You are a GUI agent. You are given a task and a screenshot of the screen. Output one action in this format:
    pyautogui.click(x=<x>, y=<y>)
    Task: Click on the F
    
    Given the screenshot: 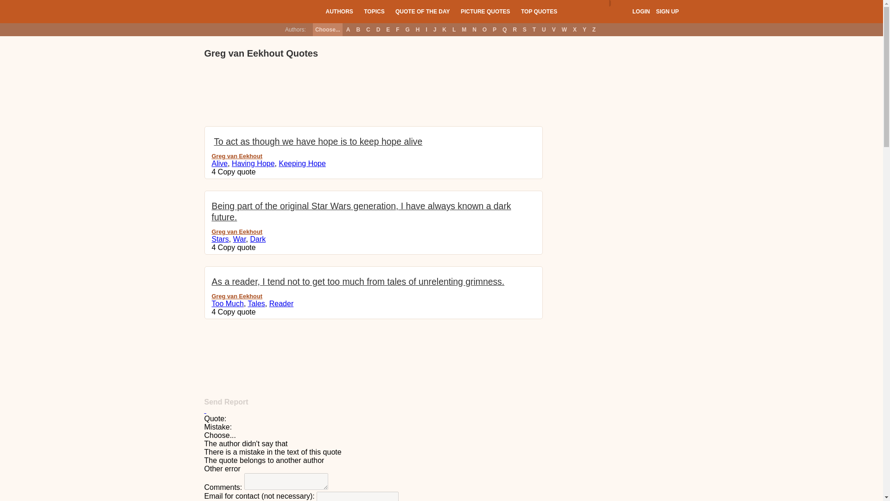 What is the action you would take?
    pyautogui.click(x=397, y=29)
    